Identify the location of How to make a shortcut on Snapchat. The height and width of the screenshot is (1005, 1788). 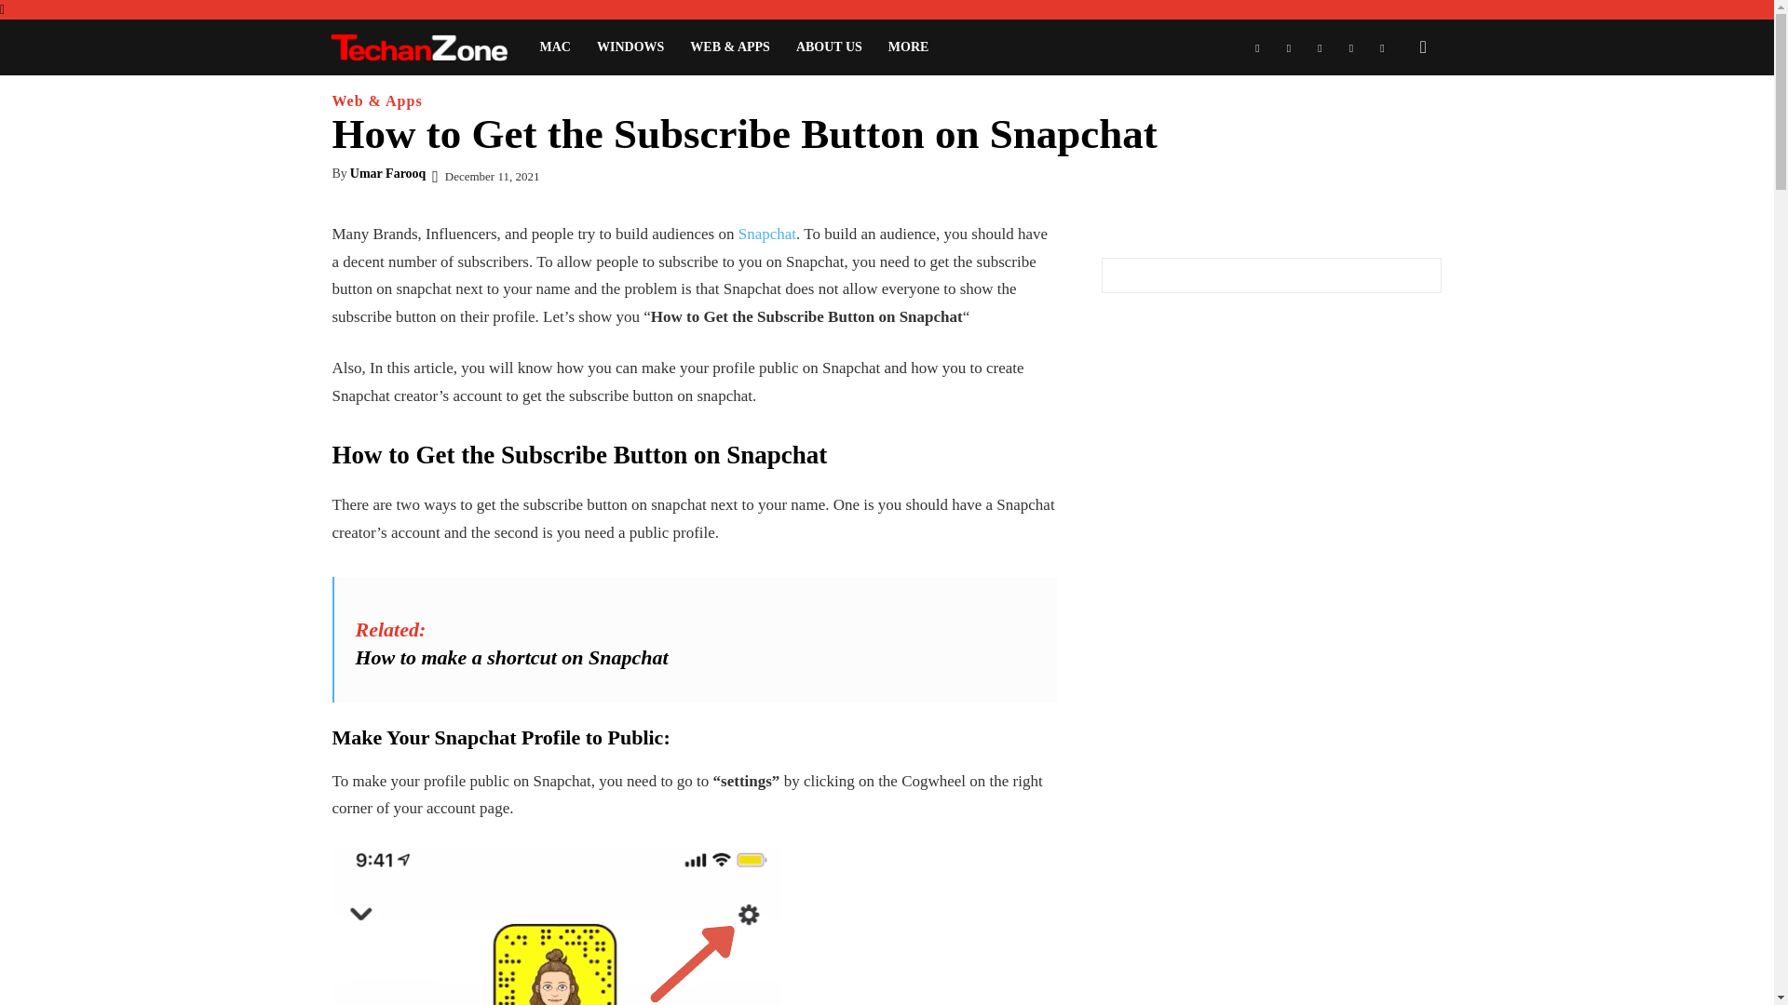
(512, 657).